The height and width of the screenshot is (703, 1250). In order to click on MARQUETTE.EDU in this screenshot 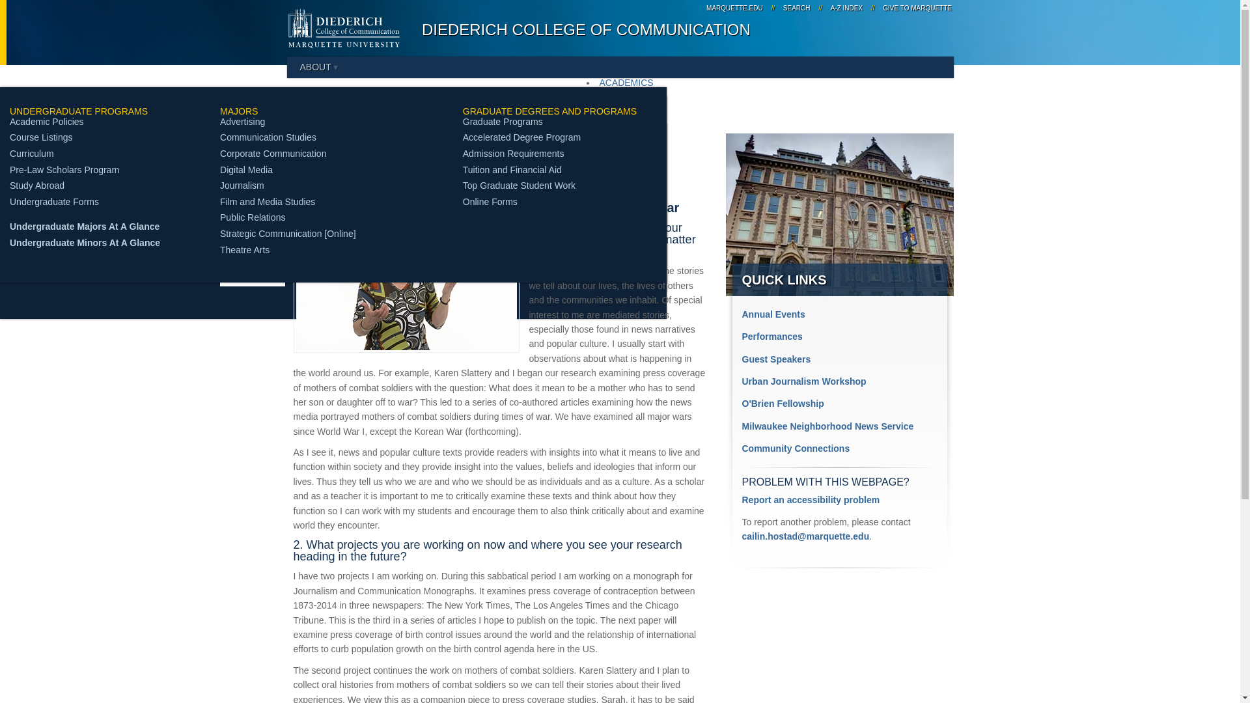, I will do `click(734, 8)`.